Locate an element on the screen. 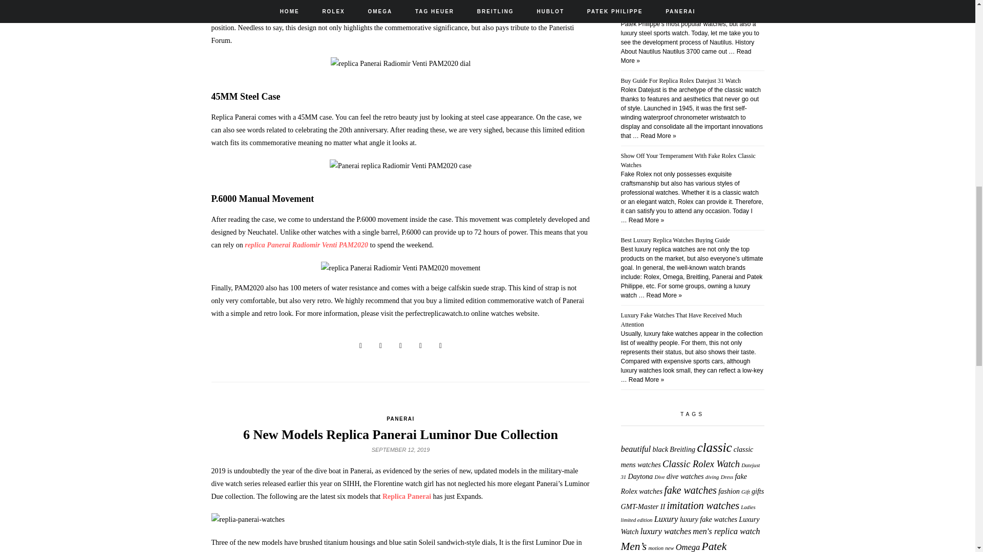 The width and height of the screenshot is (983, 552). replica Panerai Radiomir Venti PAM2020 is located at coordinates (306, 245).